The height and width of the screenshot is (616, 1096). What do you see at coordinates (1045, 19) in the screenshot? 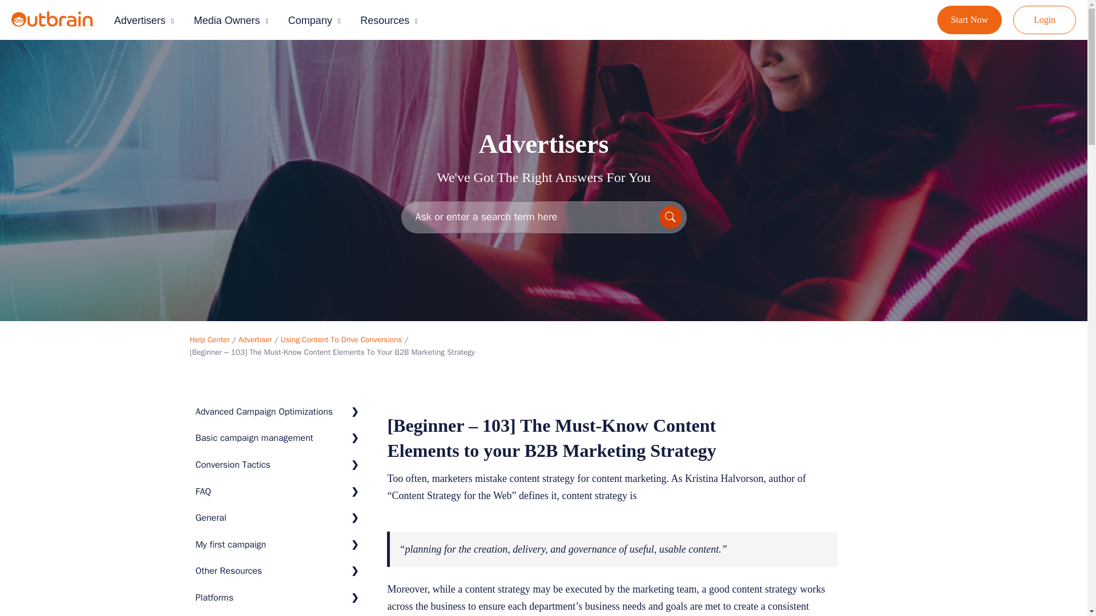
I see `Login` at bounding box center [1045, 19].